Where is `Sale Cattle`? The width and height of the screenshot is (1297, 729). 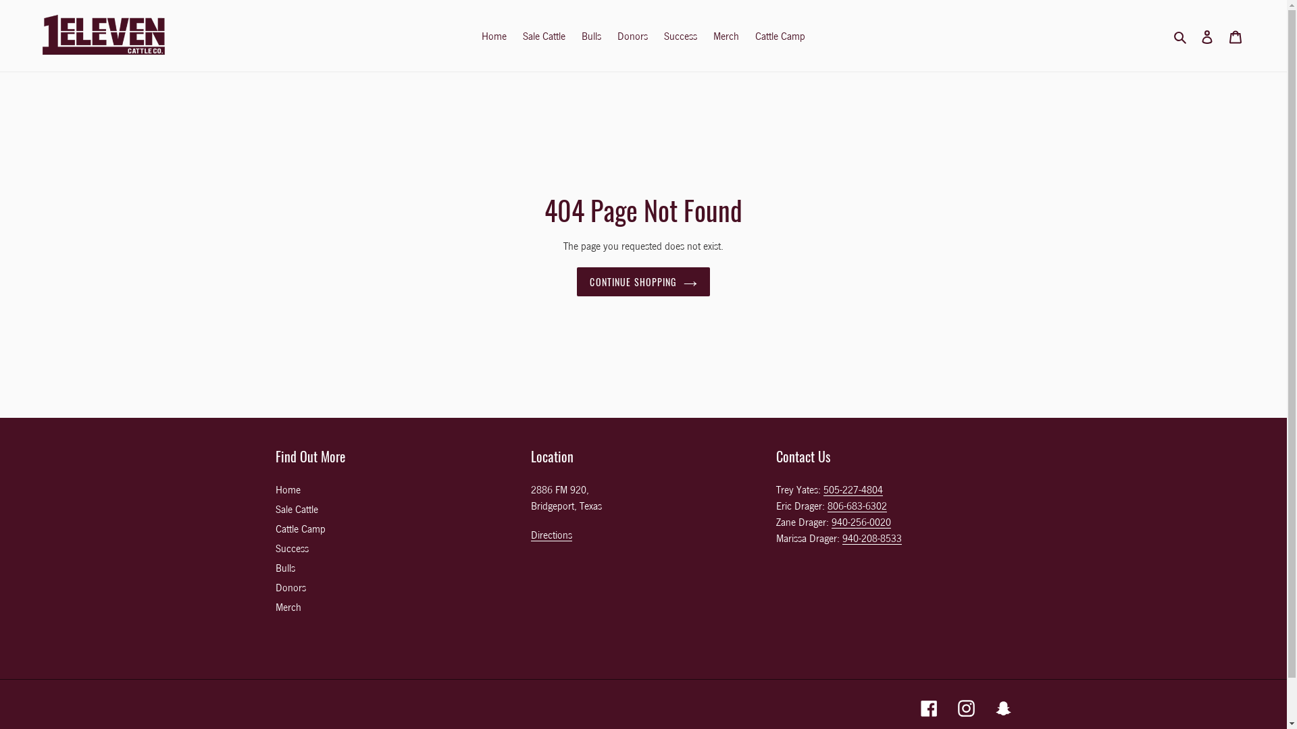
Sale Cattle is located at coordinates (544, 36).